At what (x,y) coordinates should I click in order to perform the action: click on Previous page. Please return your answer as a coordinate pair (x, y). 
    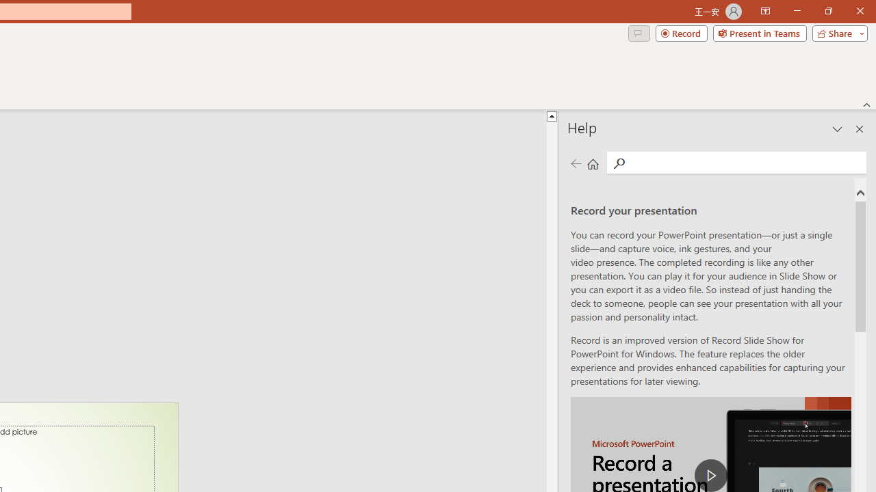
    Looking at the image, I should click on (576, 163).